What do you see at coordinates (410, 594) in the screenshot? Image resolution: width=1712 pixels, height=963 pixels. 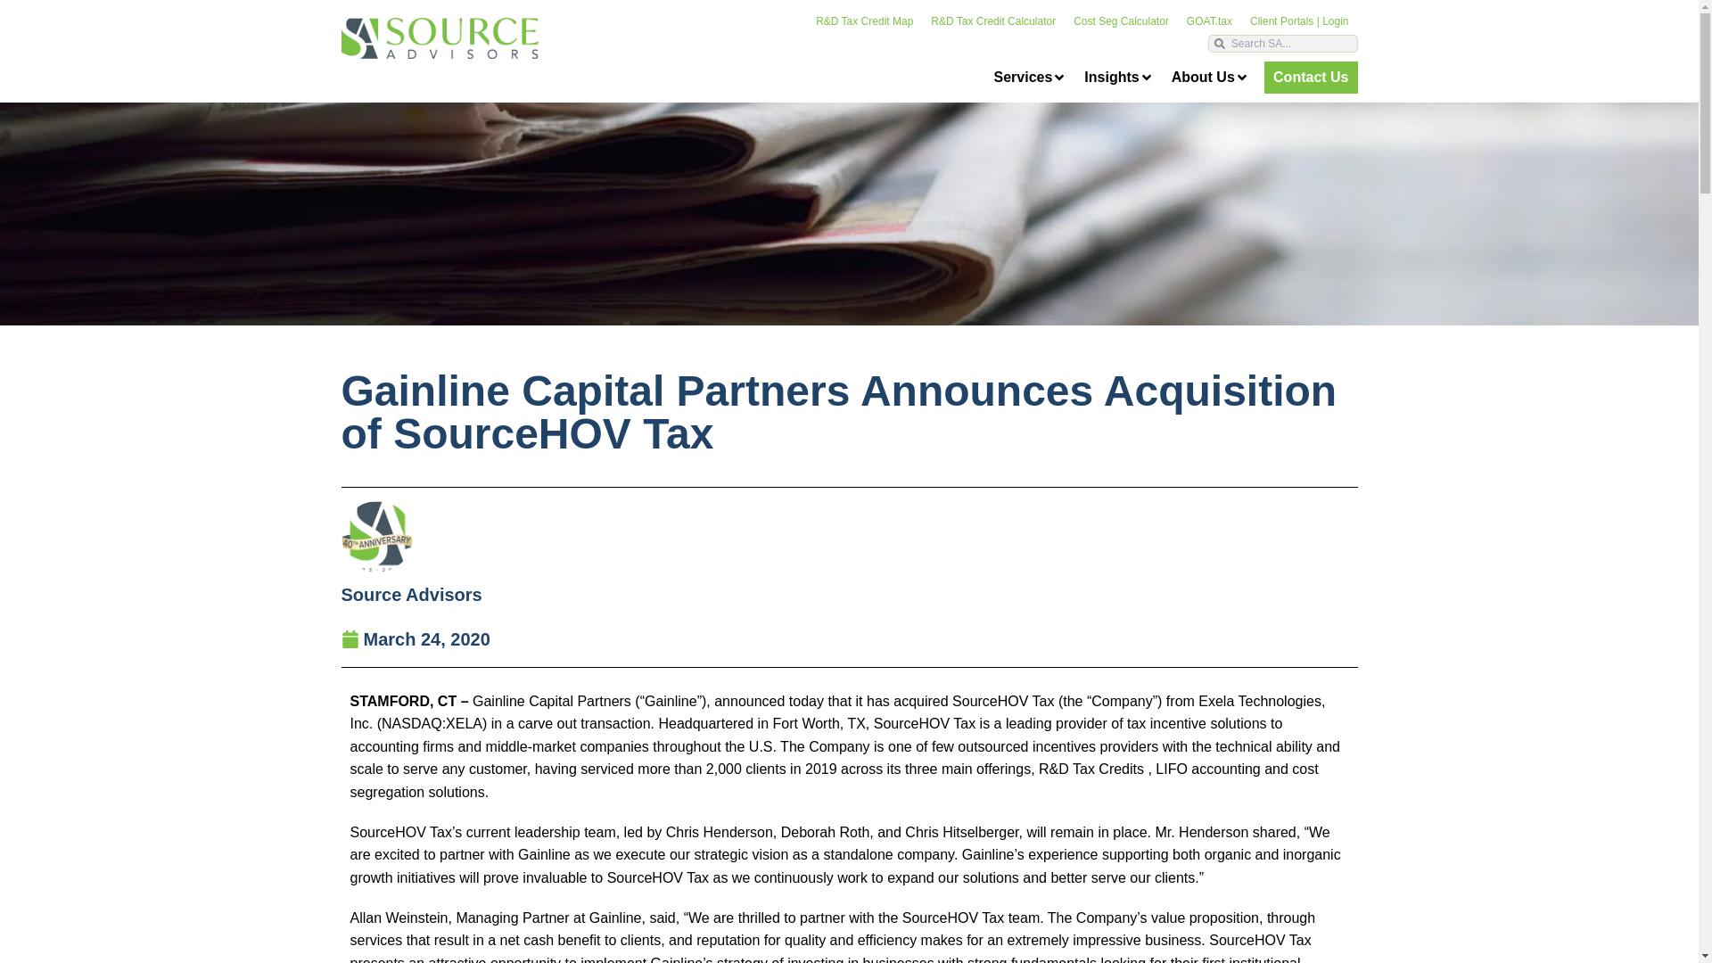 I see `Source Advisors` at bounding box center [410, 594].